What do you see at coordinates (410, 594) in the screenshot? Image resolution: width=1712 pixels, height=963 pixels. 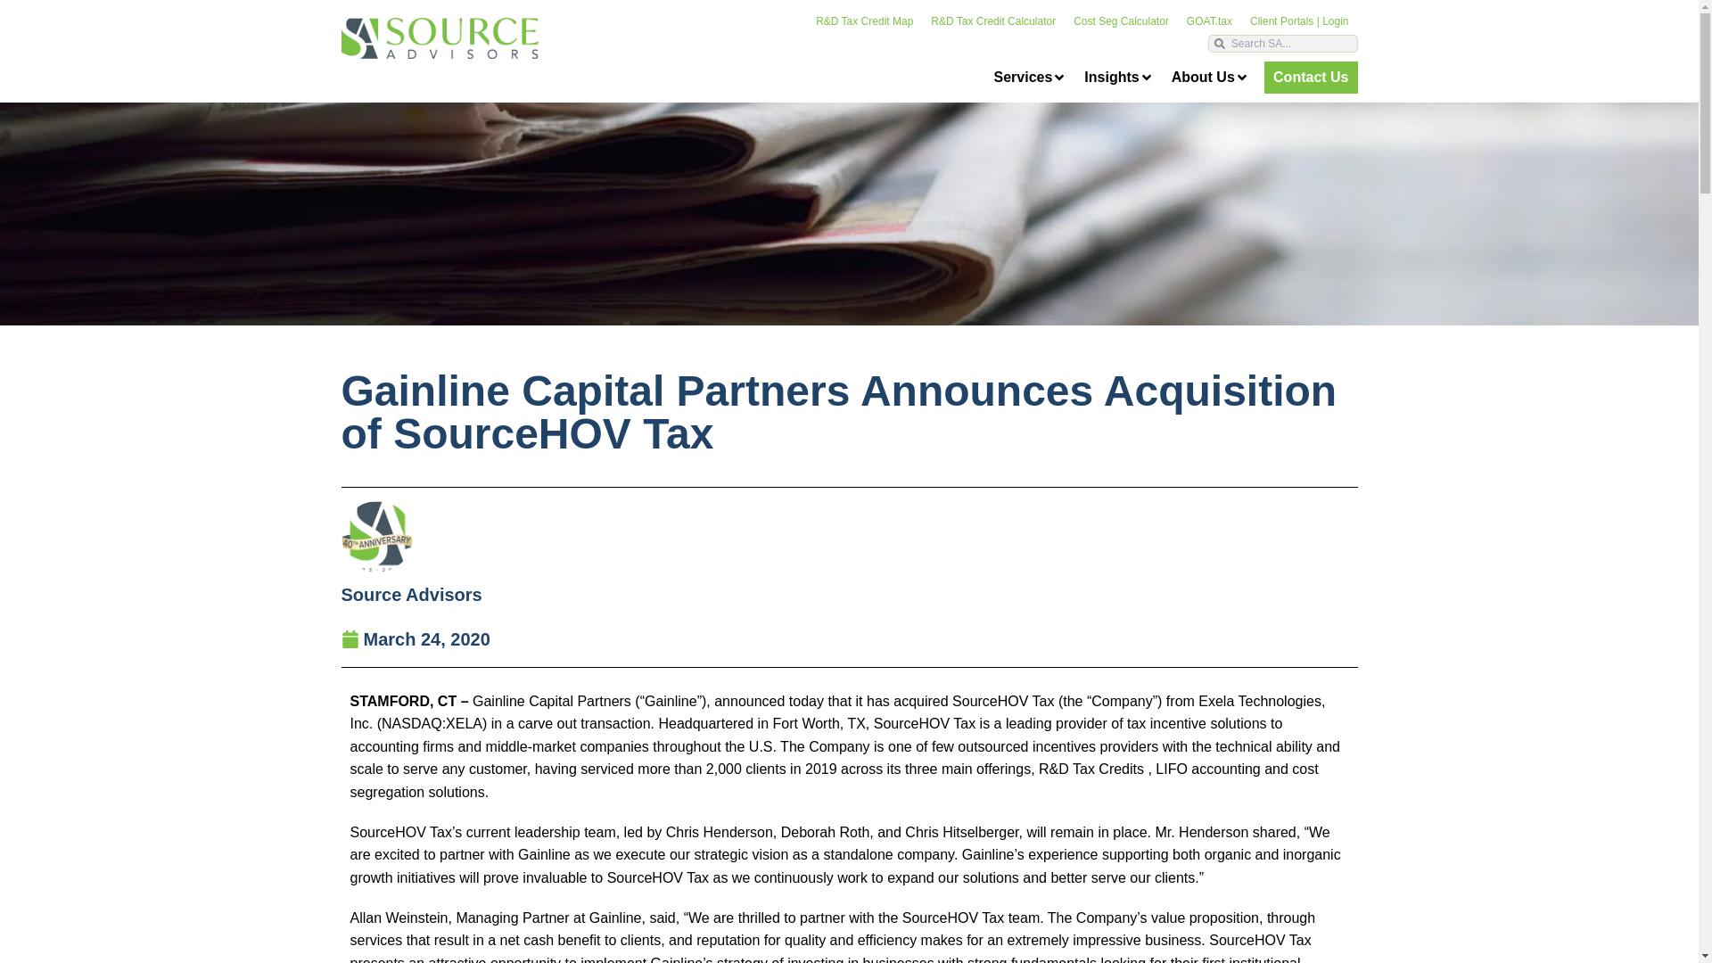 I see `Source Advisors` at bounding box center [410, 594].